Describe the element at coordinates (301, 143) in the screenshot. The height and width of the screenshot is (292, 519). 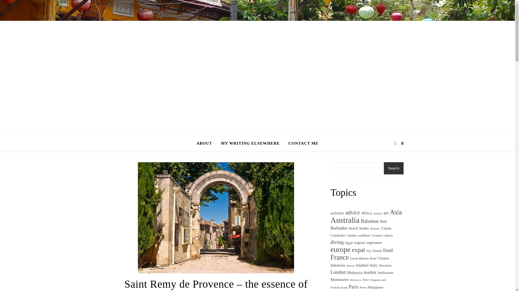
I see `CONTACT ME` at that location.